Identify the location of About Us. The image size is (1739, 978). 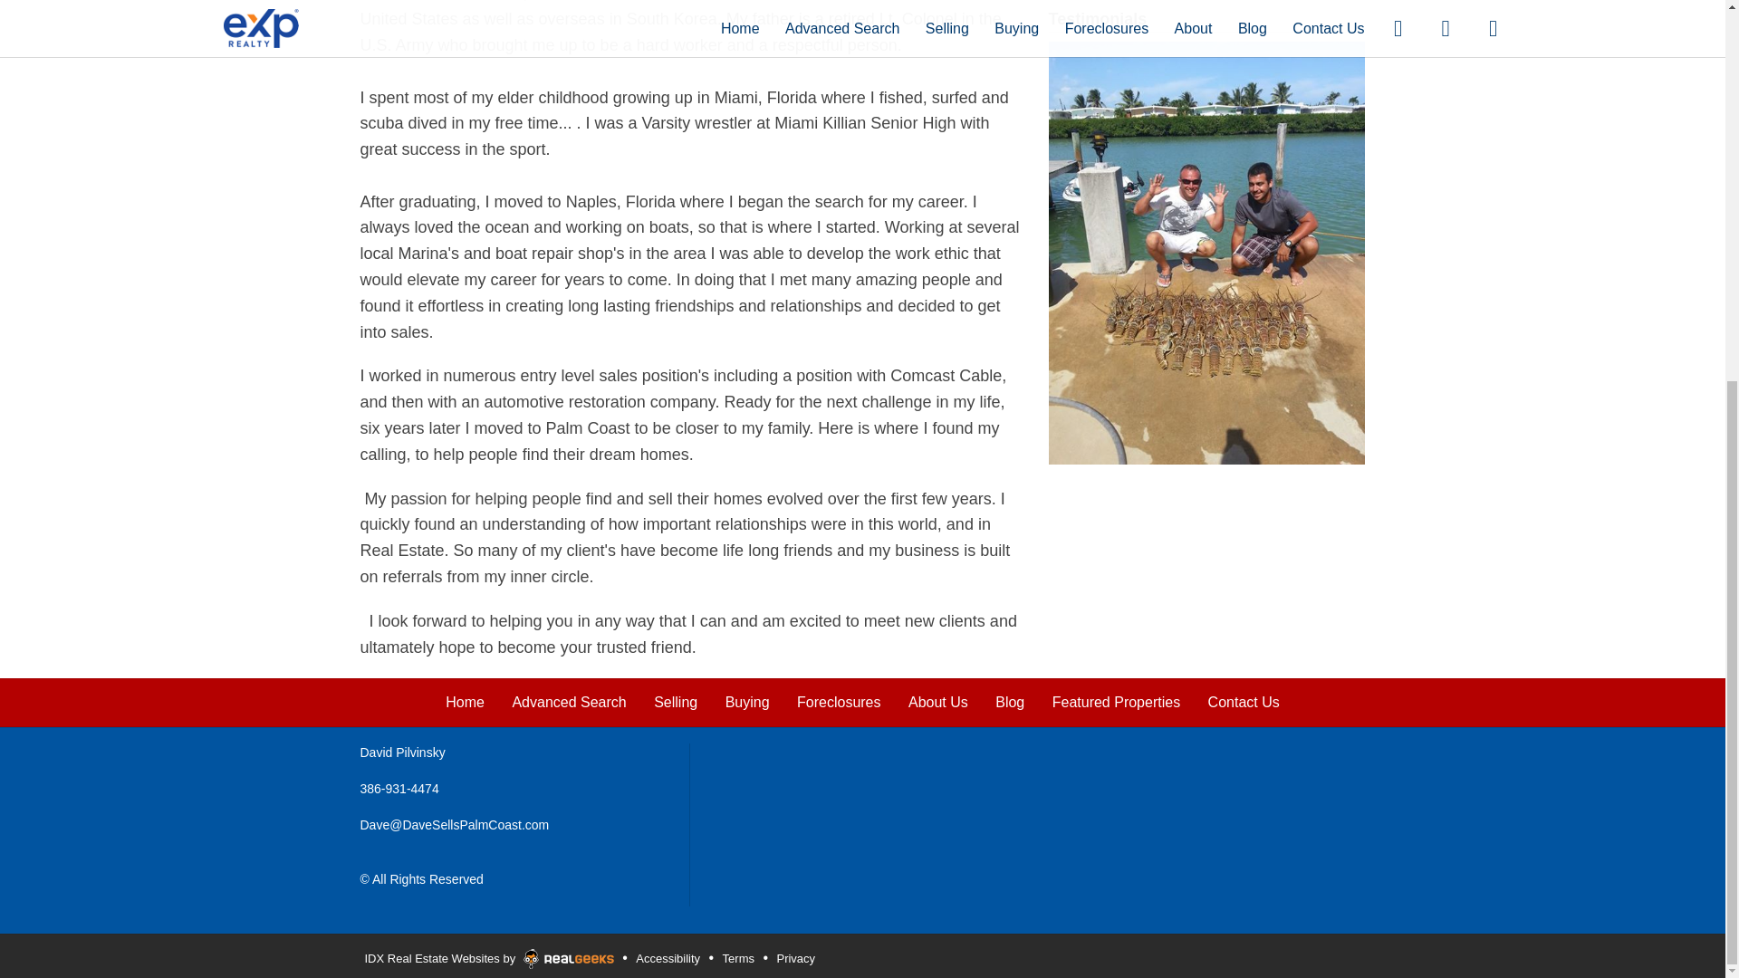
(938, 702).